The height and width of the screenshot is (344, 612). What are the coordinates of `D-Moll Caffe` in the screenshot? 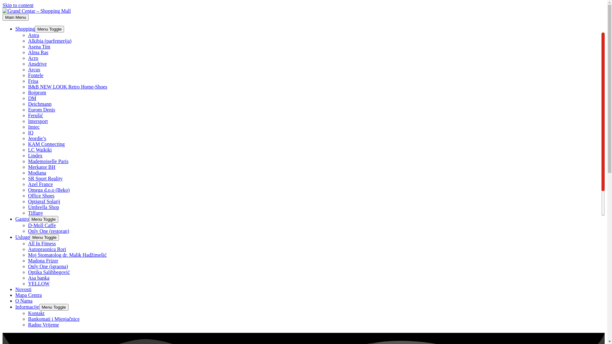 It's located at (42, 226).